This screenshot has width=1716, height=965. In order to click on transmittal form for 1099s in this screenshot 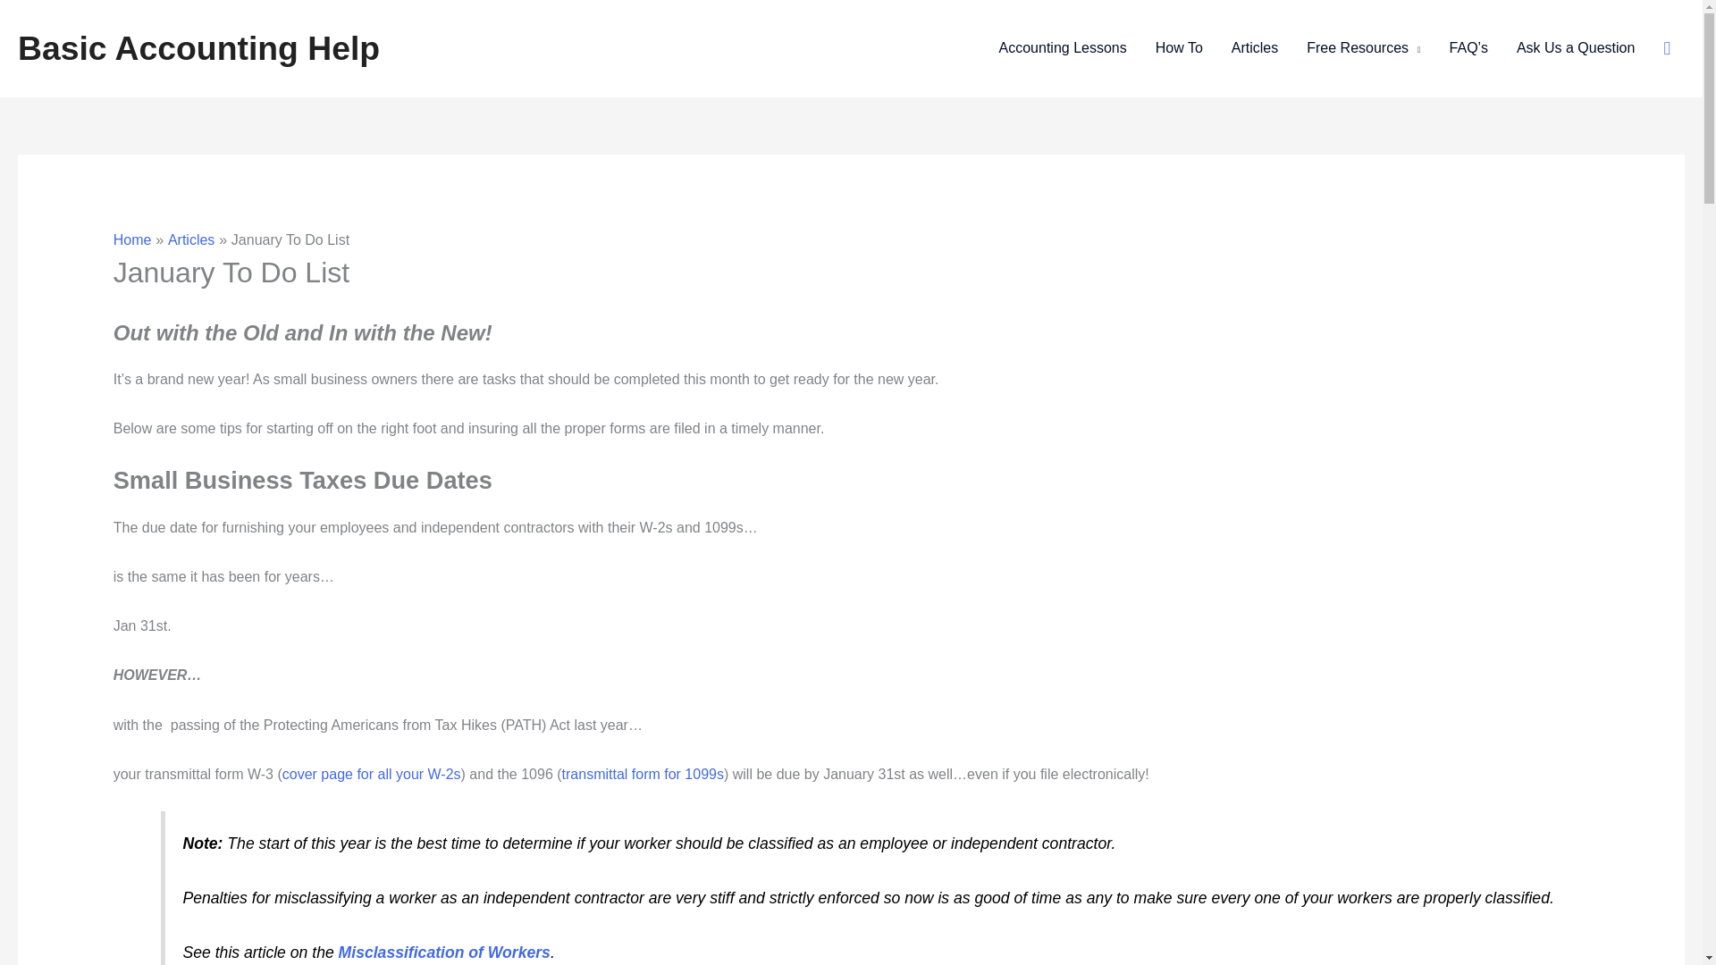, I will do `click(643, 774)`.